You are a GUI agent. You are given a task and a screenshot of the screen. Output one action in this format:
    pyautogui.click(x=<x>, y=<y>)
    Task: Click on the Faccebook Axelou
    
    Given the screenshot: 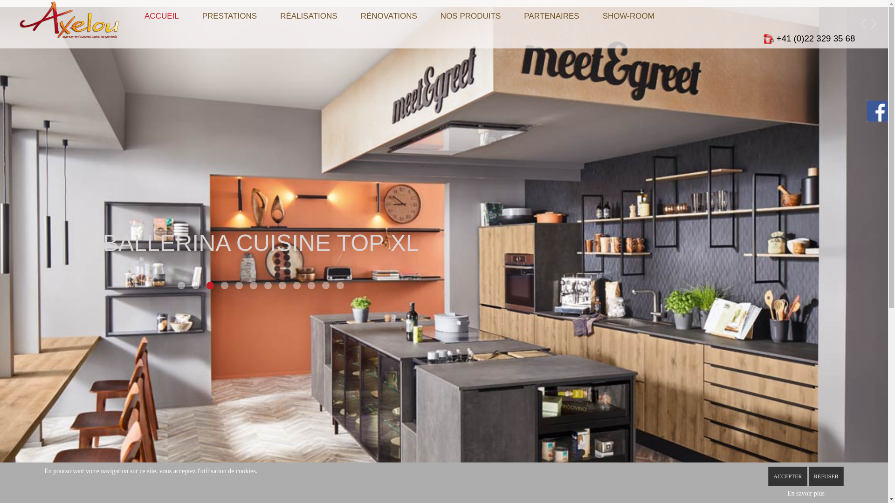 What is the action you would take?
    pyautogui.click(x=877, y=110)
    